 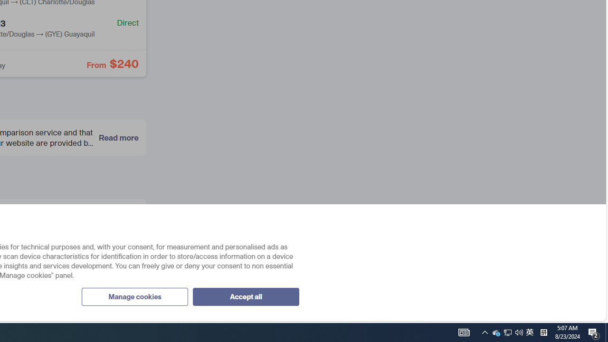 I want to click on Manage cookies, so click(x=134, y=296).